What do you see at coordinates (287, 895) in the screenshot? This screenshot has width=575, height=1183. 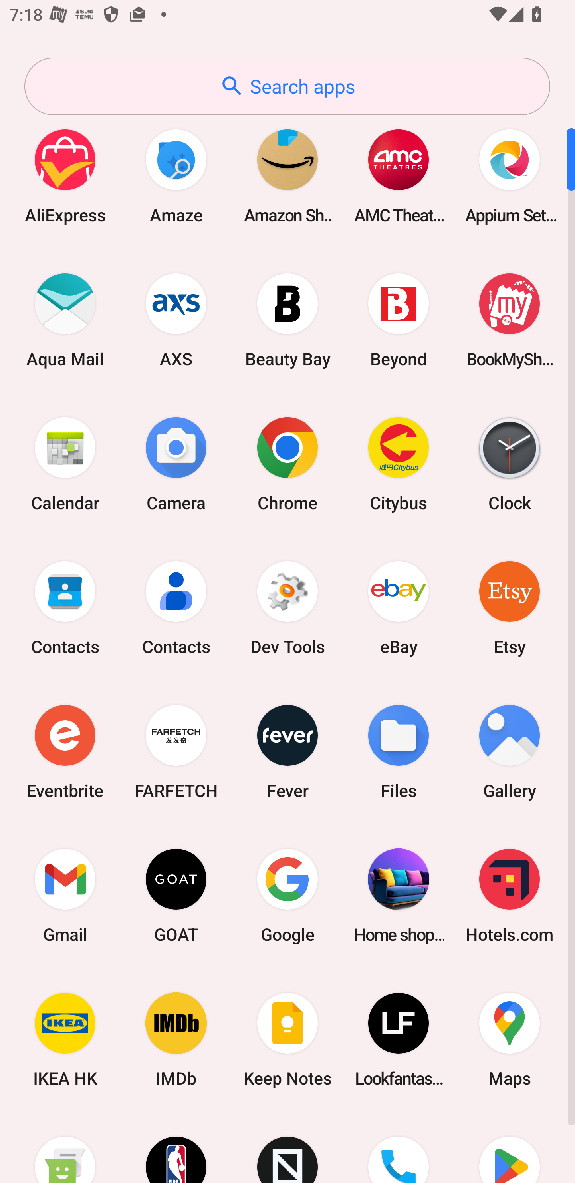 I see `Google` at bounding box center [287, 895].